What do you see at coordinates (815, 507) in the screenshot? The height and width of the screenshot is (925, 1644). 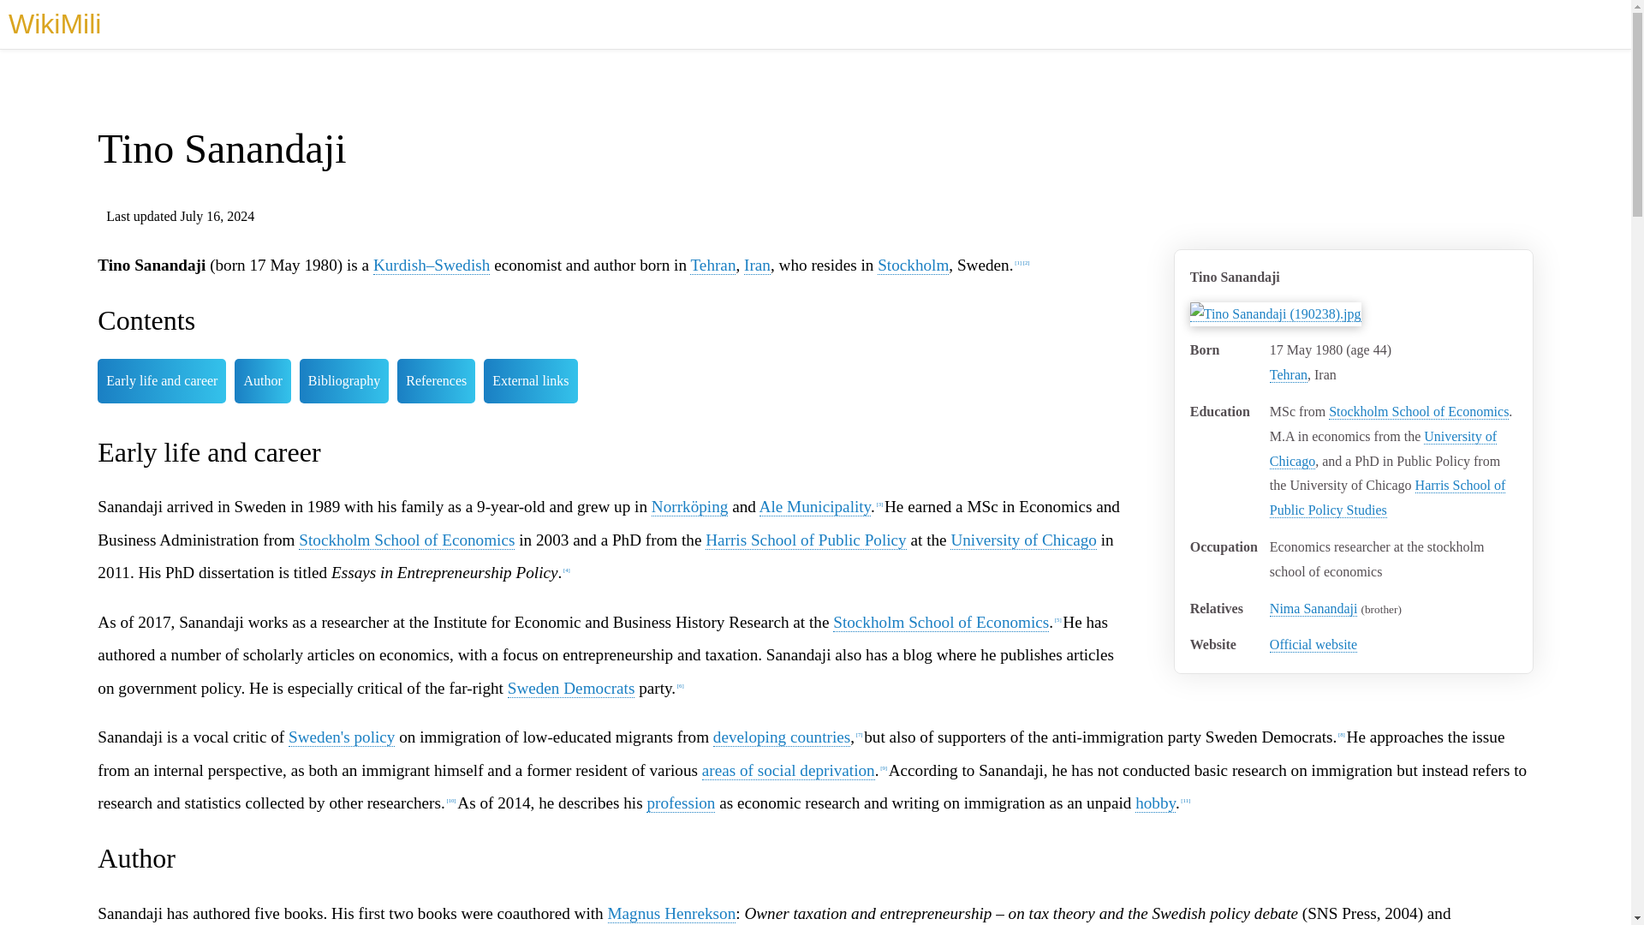 I see `Ale Municipality` at bounding box center [815, 507].